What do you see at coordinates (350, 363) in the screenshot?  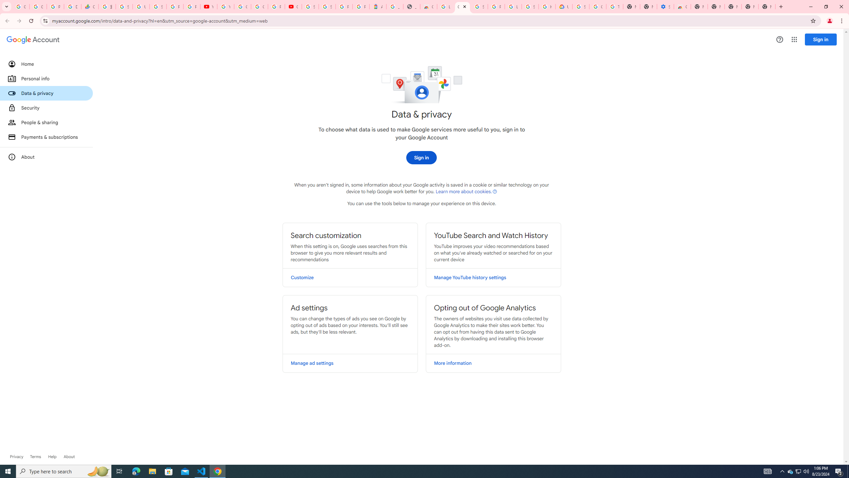 I see `Manage ad settings` at bounding box center [350, 363].